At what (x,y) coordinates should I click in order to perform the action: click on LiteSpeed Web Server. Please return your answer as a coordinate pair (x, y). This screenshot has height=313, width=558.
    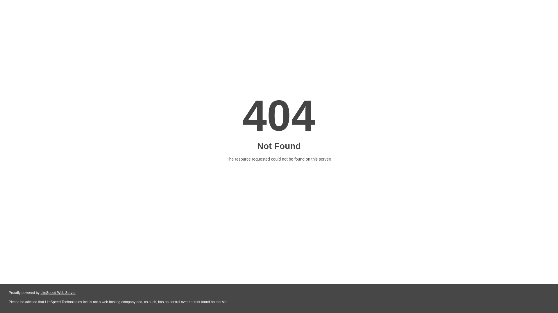
    Looking at the image, I should click on (58, 293).